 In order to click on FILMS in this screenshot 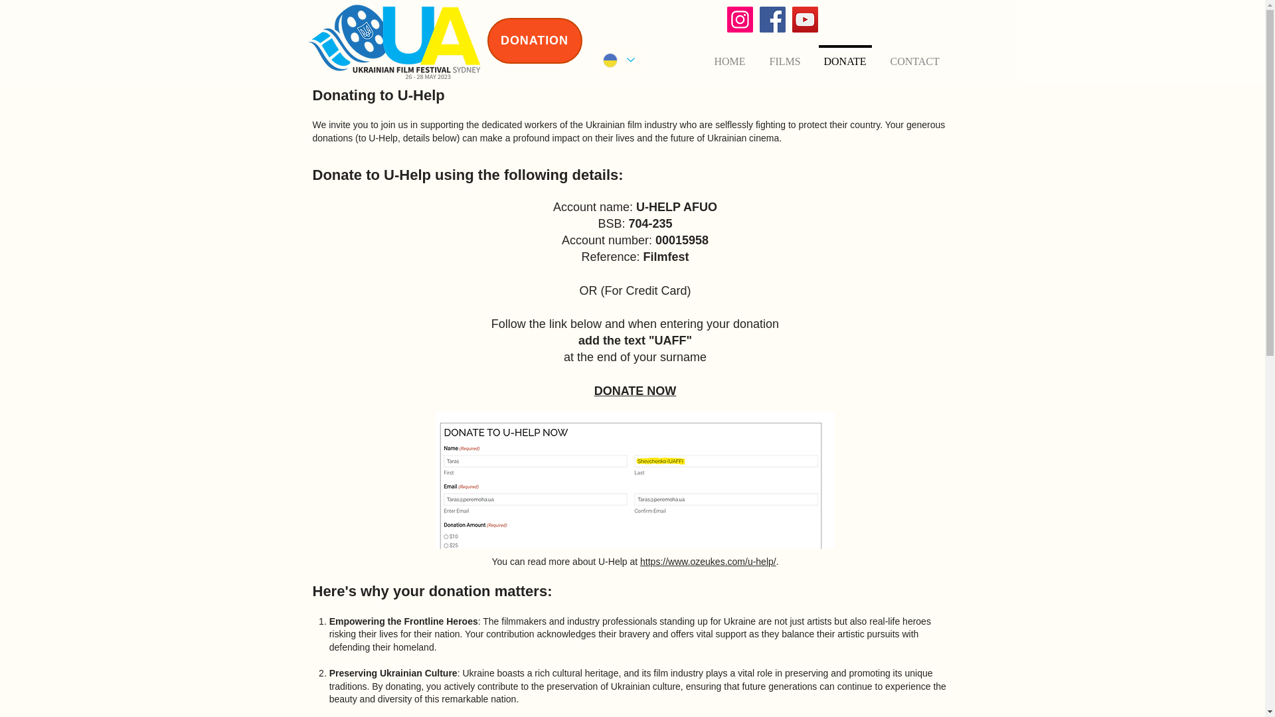, I will do `click(784, 56)`.